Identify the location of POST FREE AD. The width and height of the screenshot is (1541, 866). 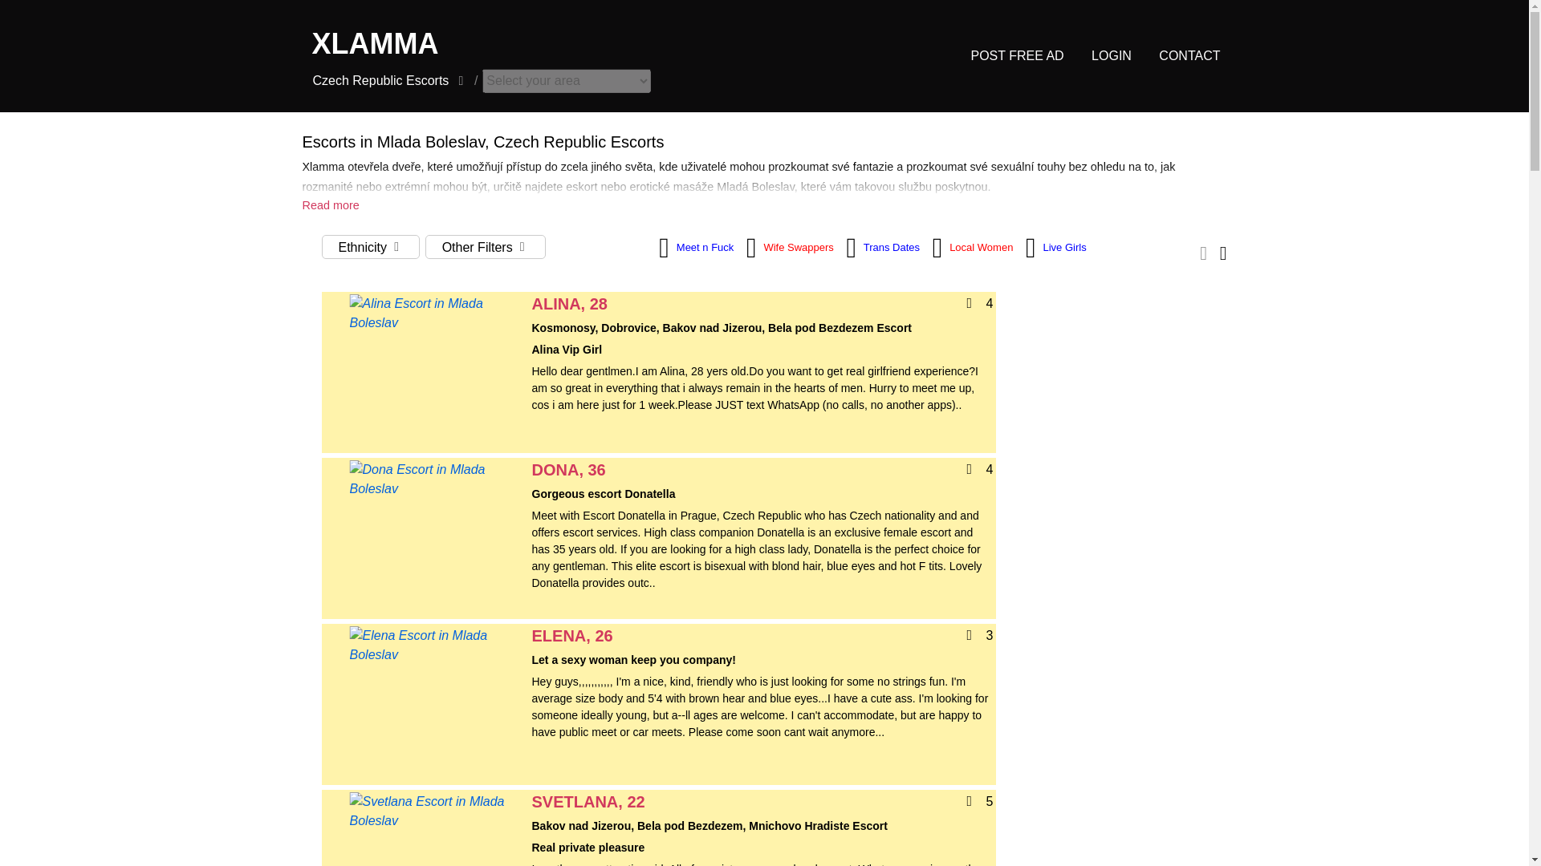
(1016, 55).